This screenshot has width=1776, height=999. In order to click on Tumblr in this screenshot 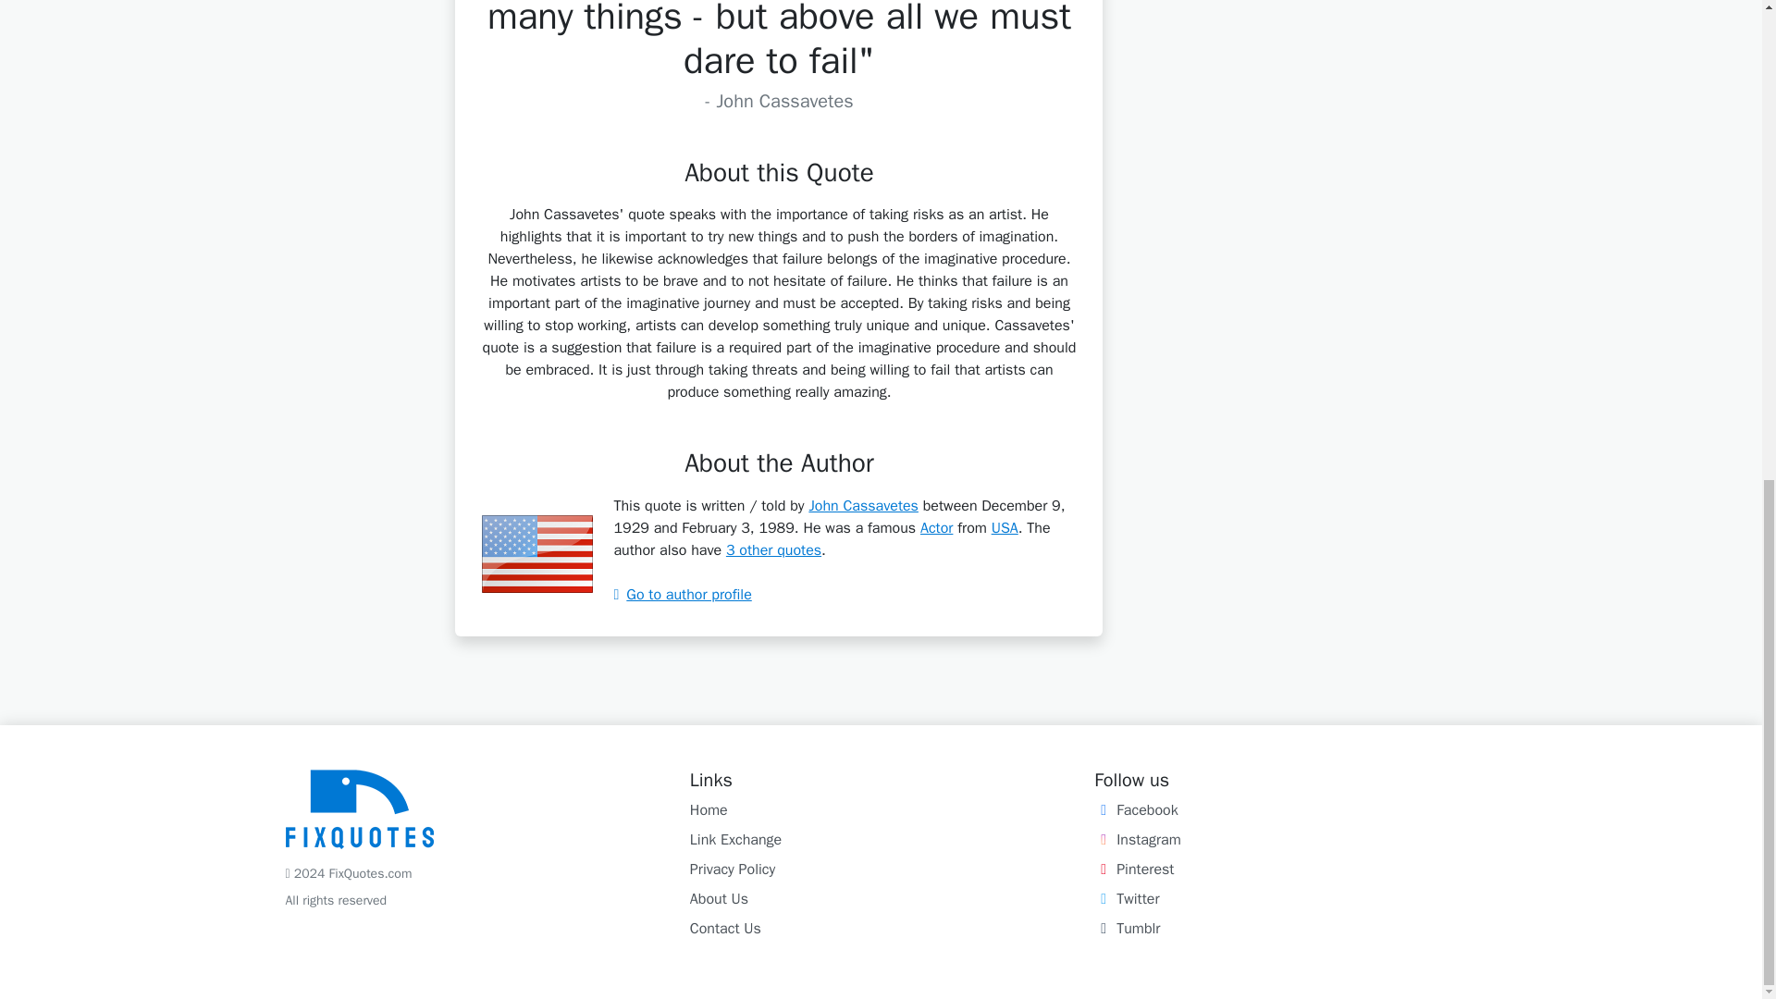, I will do `click(1127, 929)`.